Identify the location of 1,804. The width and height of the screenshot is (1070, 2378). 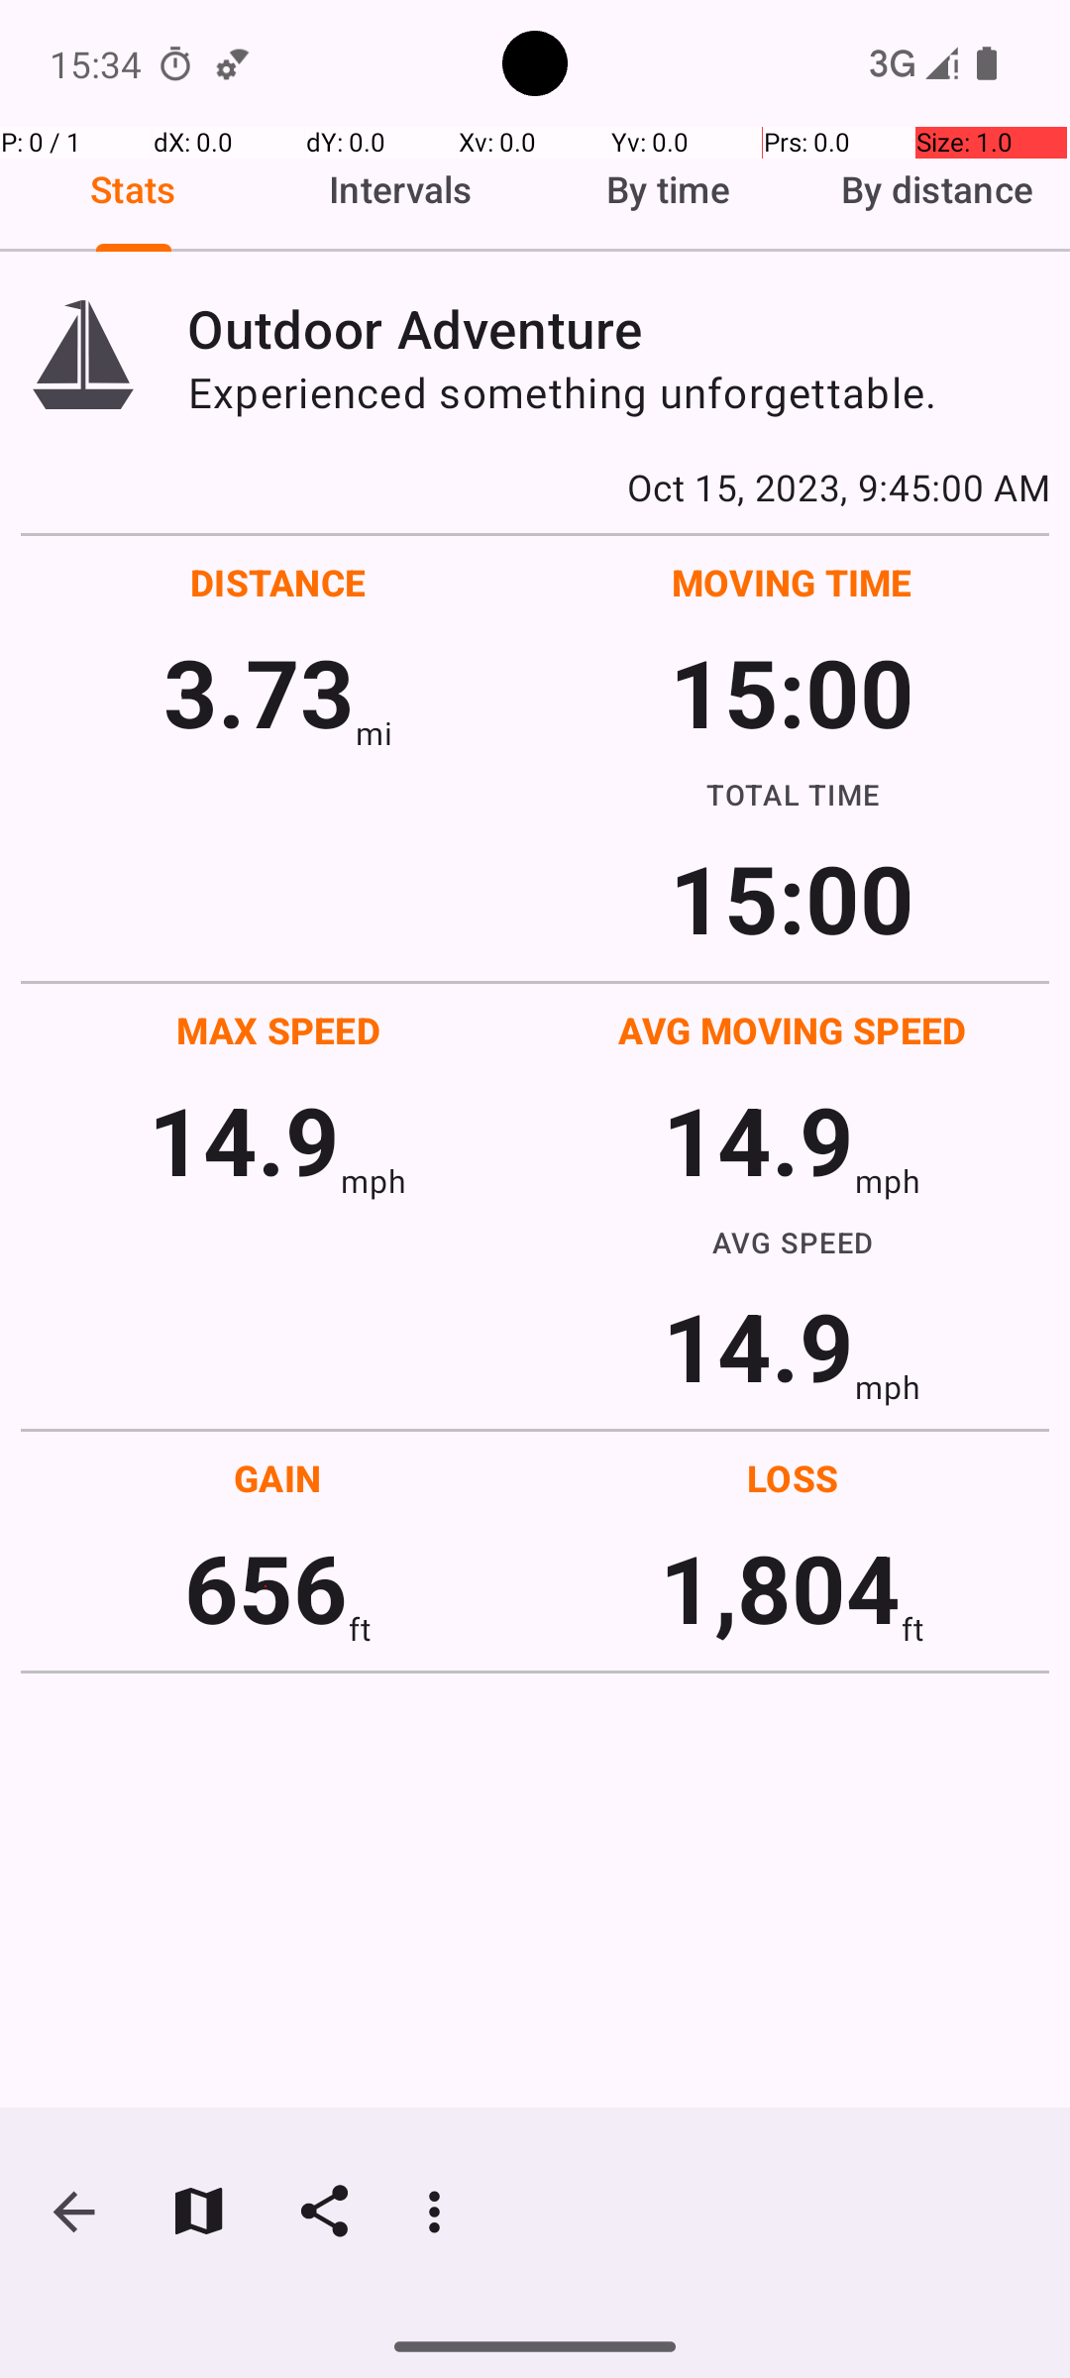
(781, 1587).